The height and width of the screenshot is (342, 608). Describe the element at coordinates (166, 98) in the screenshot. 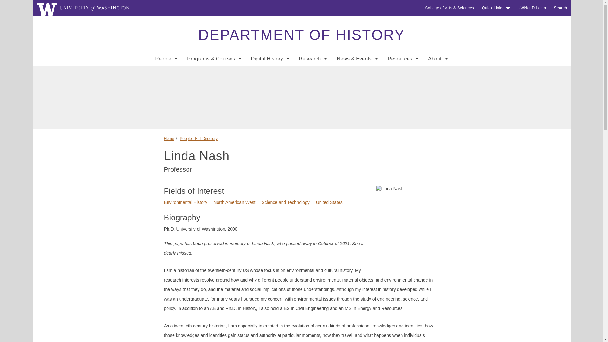

I see `Staff` at that location.